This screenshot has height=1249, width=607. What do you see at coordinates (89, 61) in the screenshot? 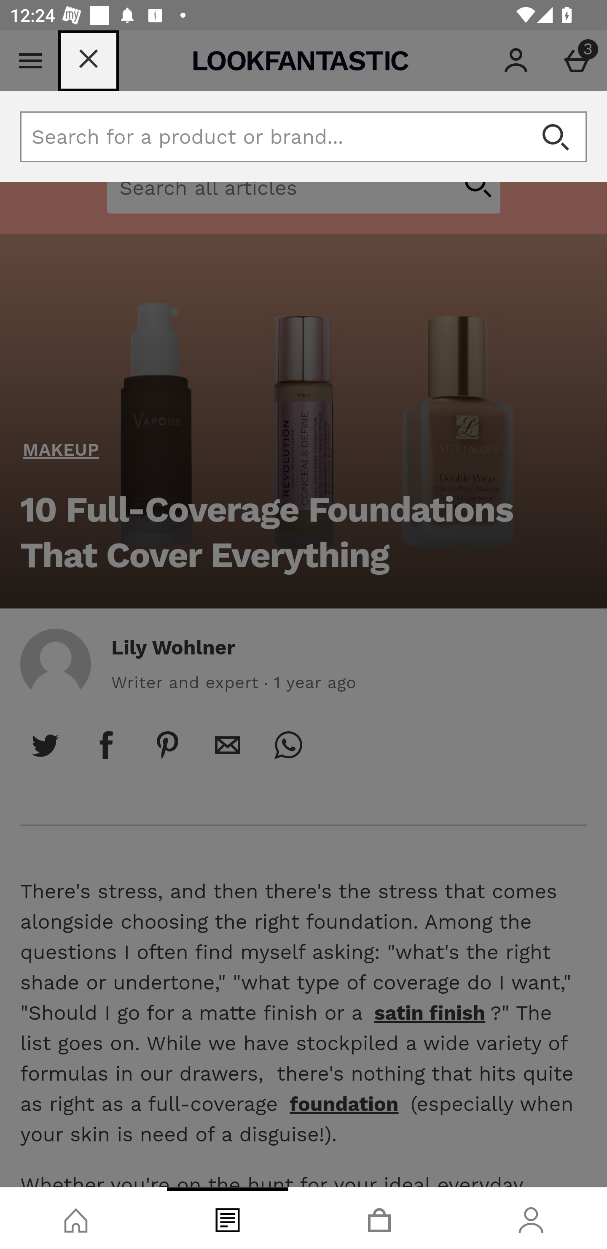
I see `Close` at bounding box center [89, 61].